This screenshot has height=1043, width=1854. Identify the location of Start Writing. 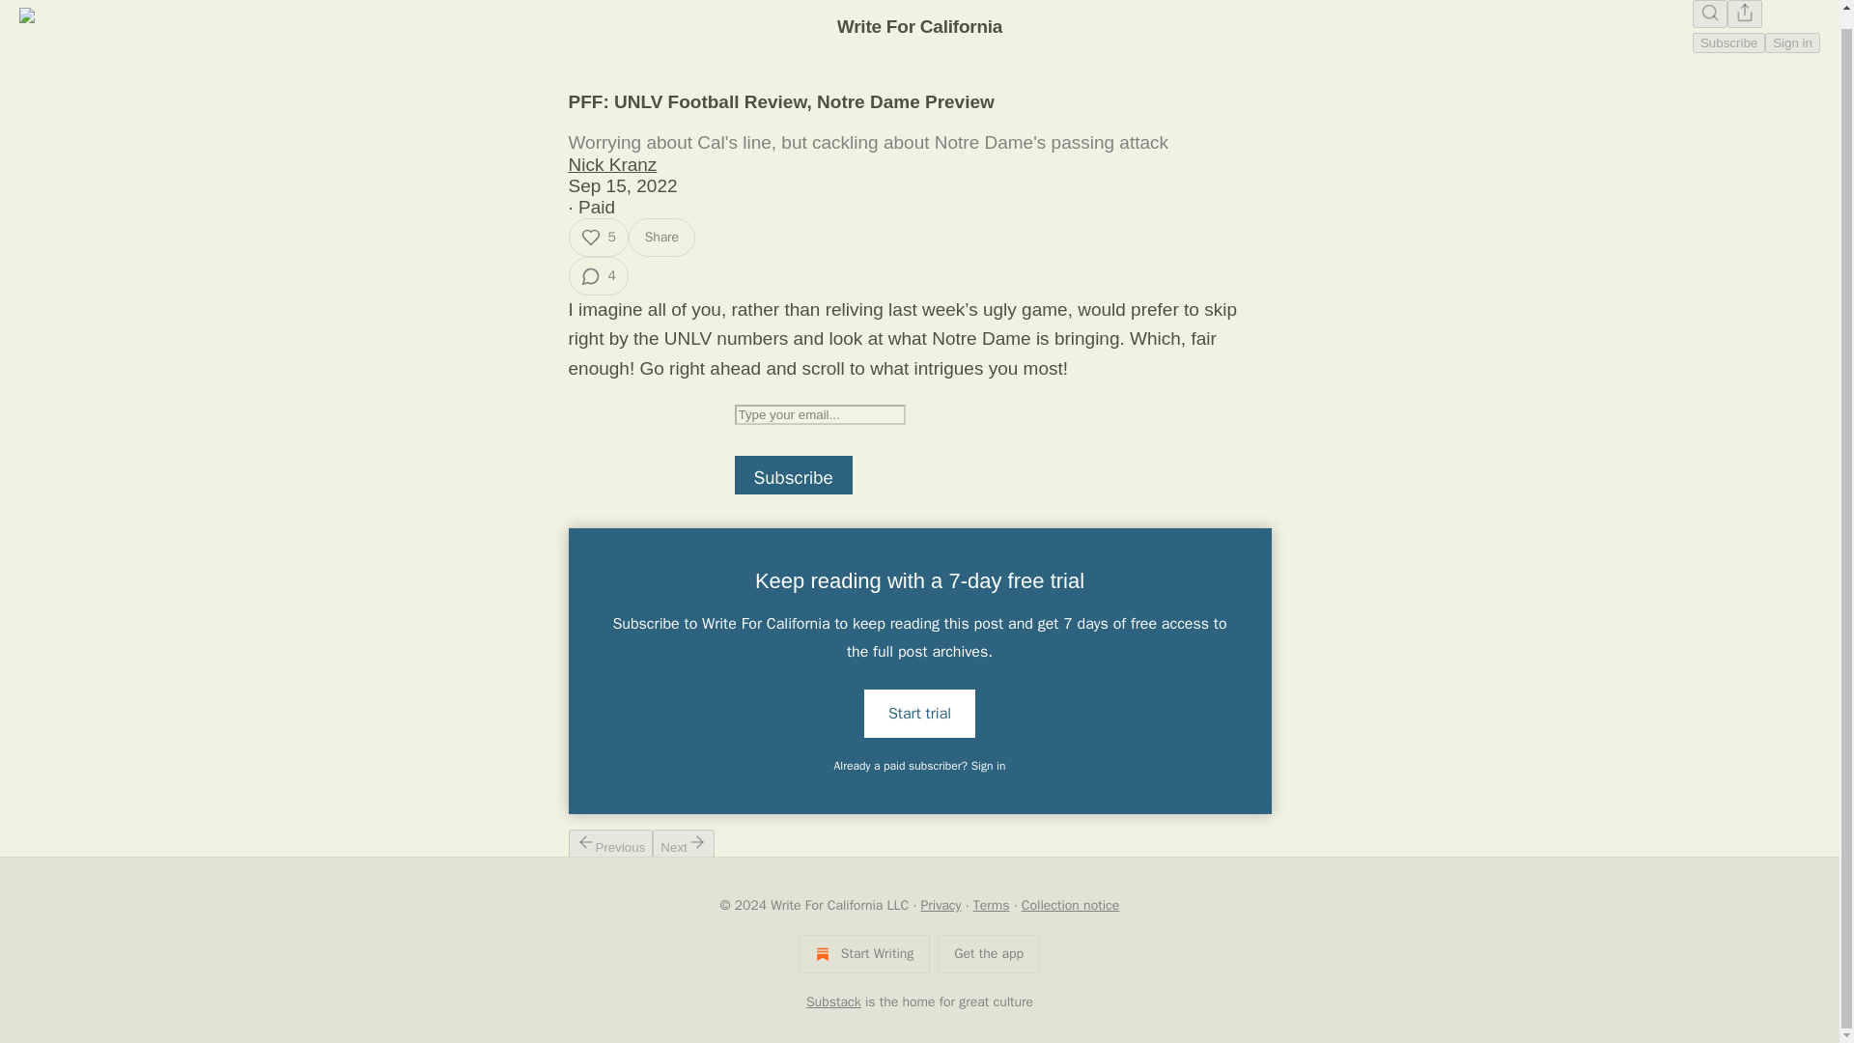
(864, 953).